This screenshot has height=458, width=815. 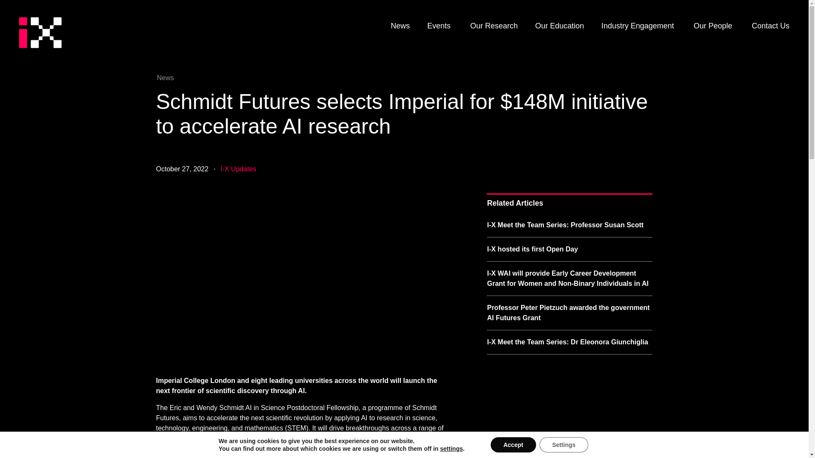 I want to click on Our Research, so click(x=494, y=25).